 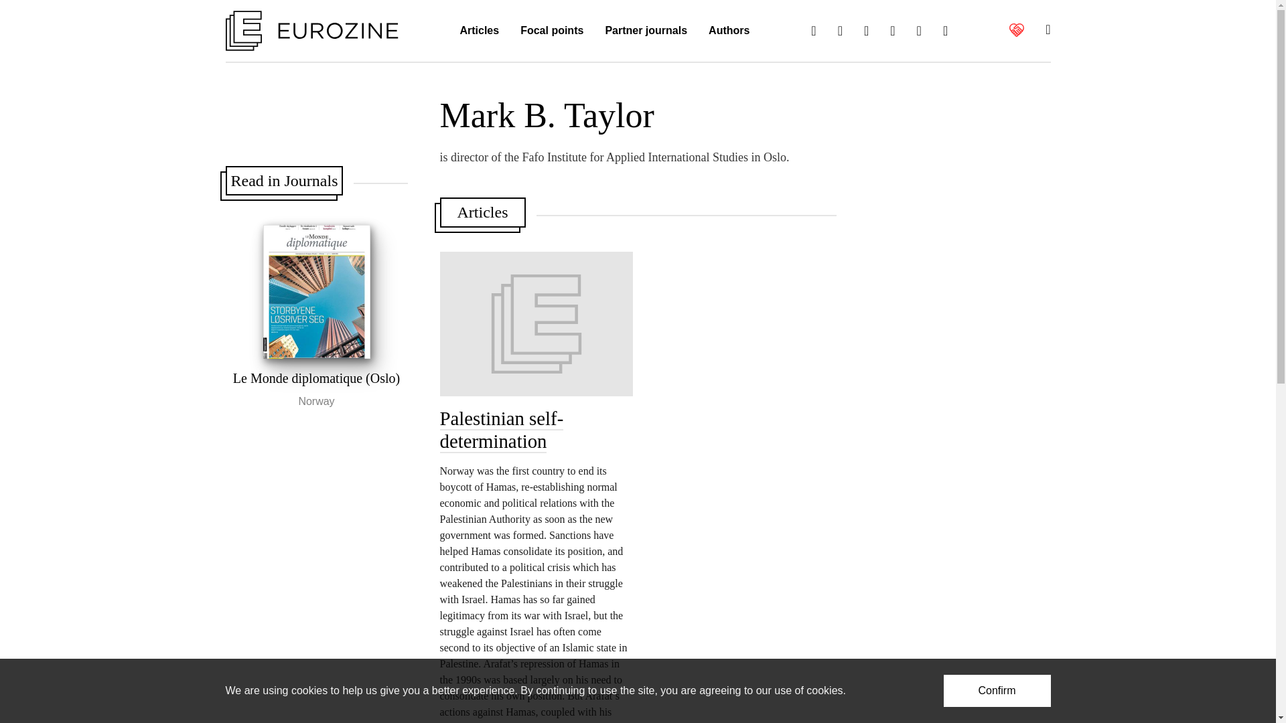 What do you see at coordinates (552, 31) in the screenshot?
I see `Focal points` at bounding box center [552, 31].